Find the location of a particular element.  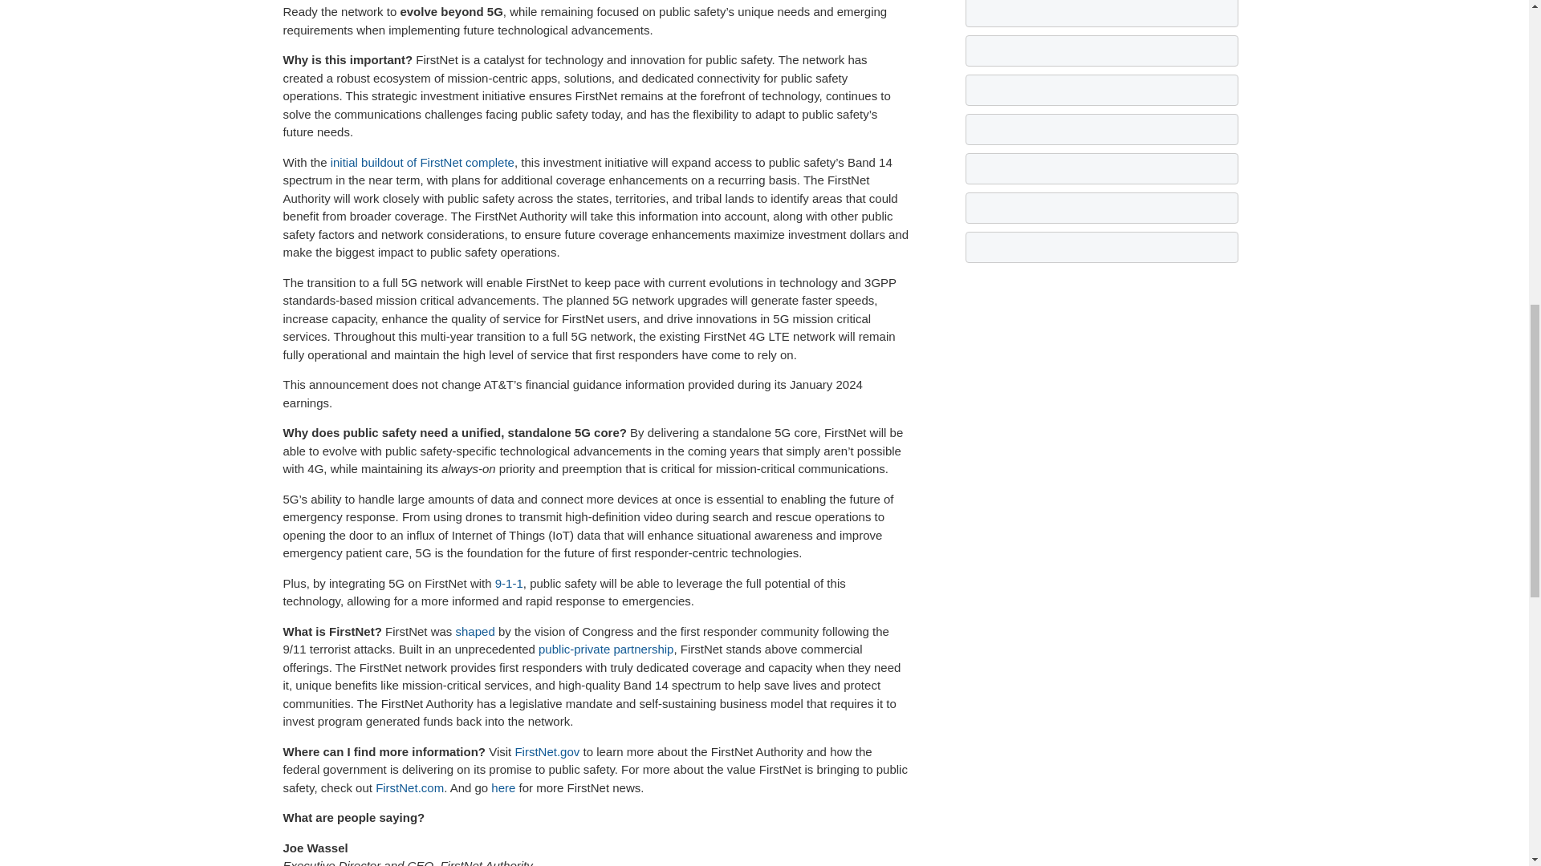

shaped is located at coordinates (475, 630).